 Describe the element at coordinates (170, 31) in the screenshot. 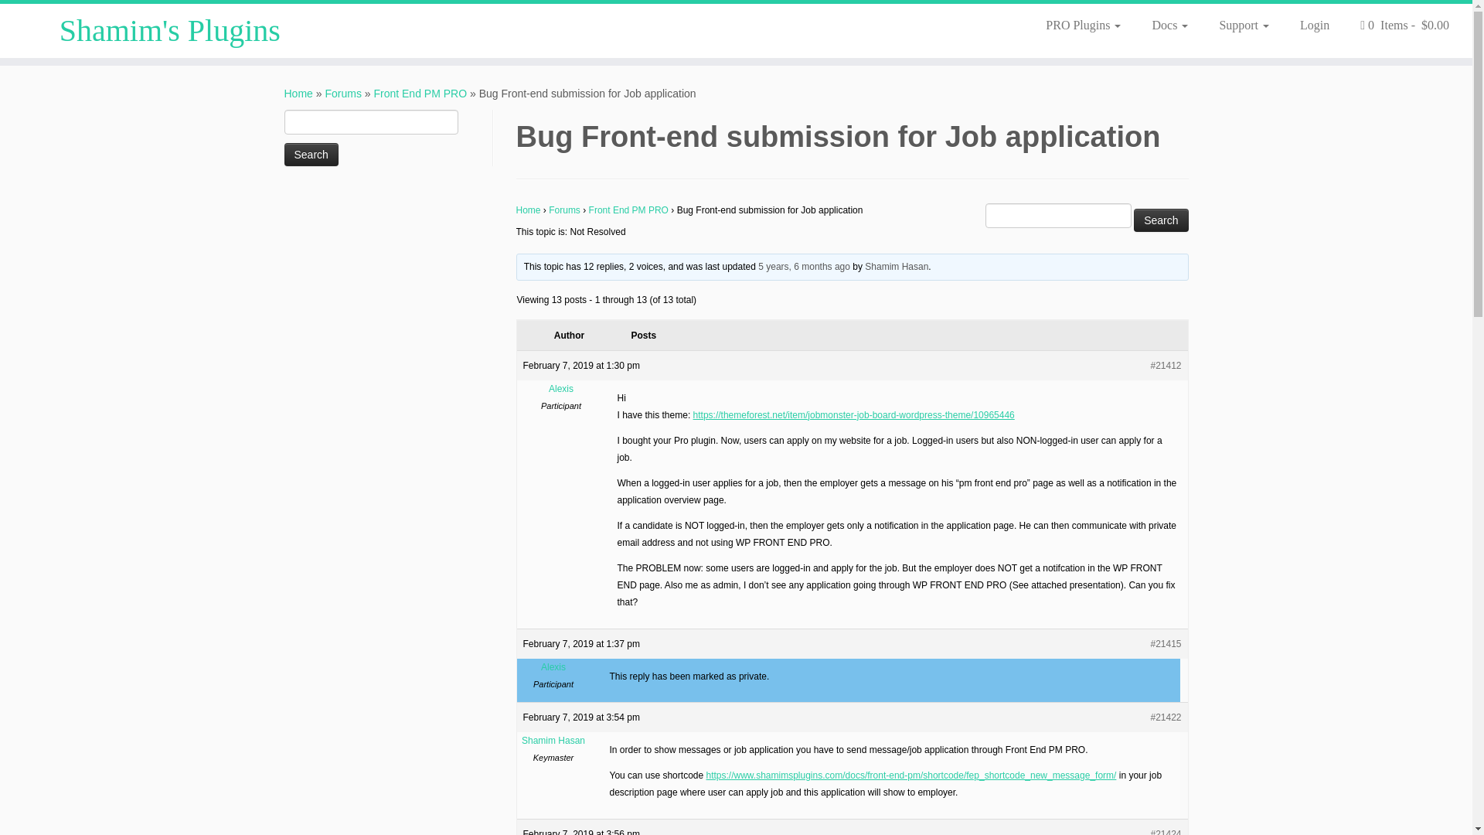

I see `Shamim's Plugins` at that location.